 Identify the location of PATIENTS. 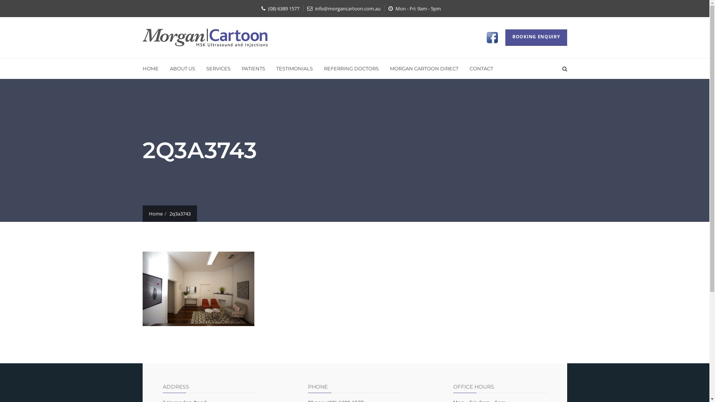
(253, 68).